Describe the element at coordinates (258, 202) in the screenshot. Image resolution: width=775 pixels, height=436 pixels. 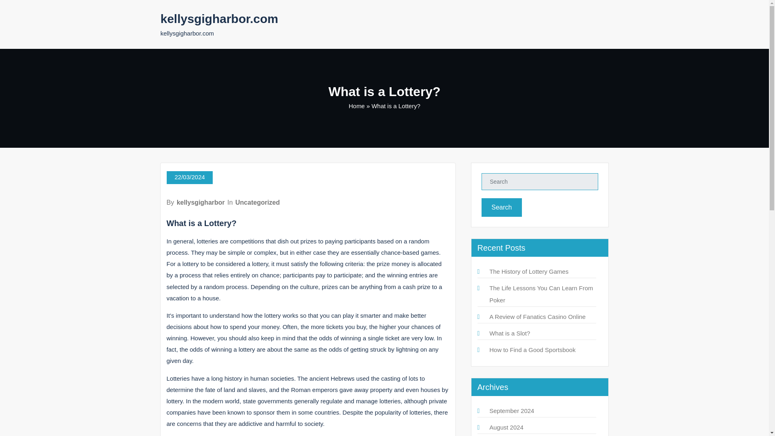
I see `Uncategorized` at that location.